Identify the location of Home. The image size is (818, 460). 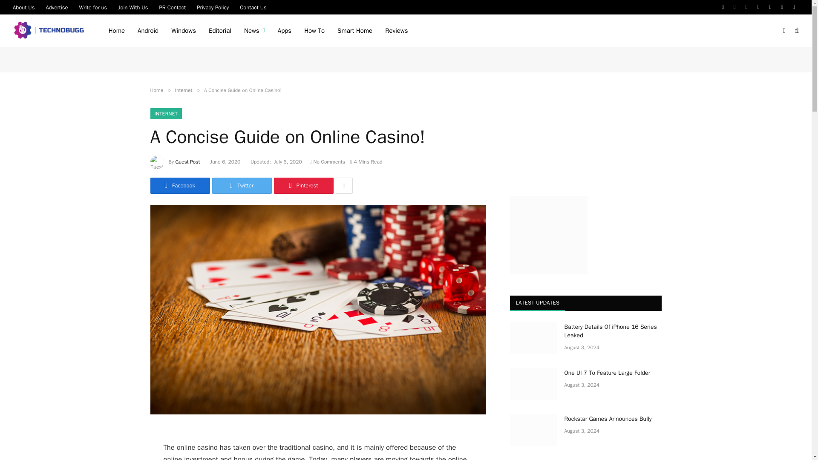
(117, 31).